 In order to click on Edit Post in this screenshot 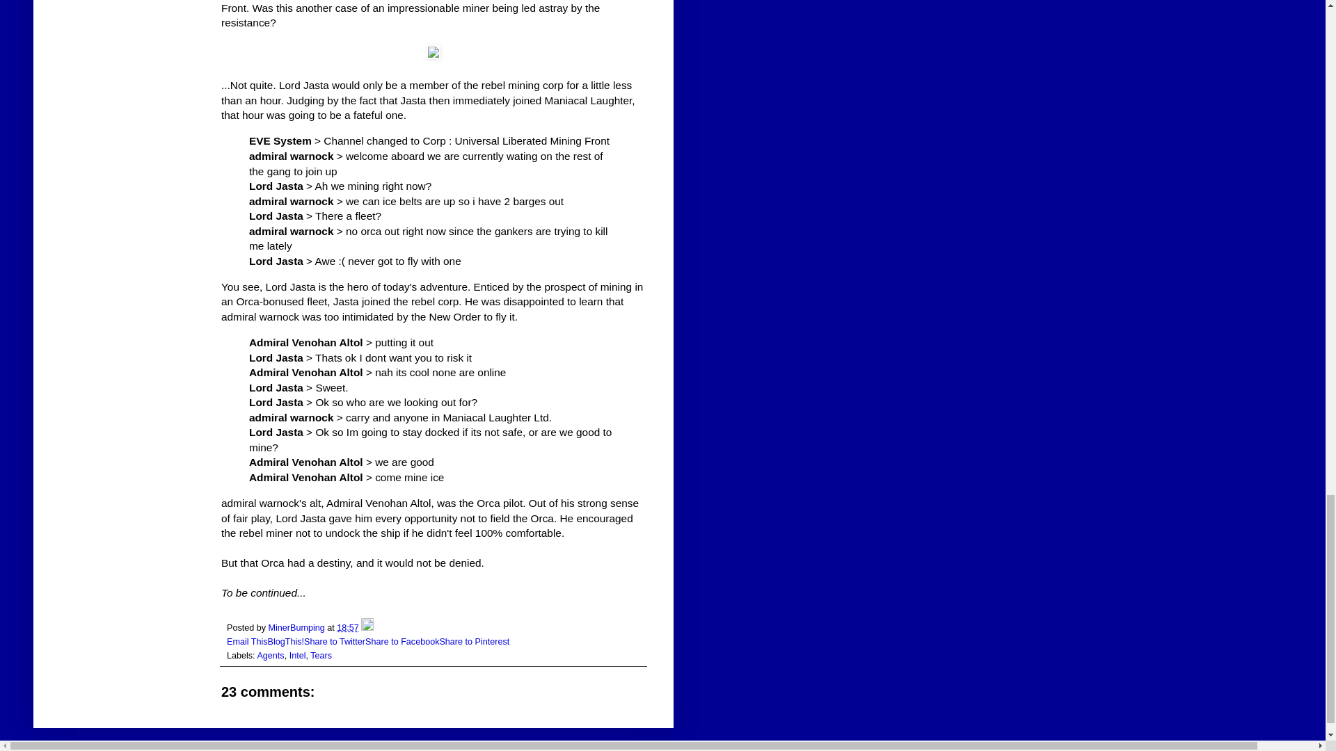, I will do `click(367, 628)`.